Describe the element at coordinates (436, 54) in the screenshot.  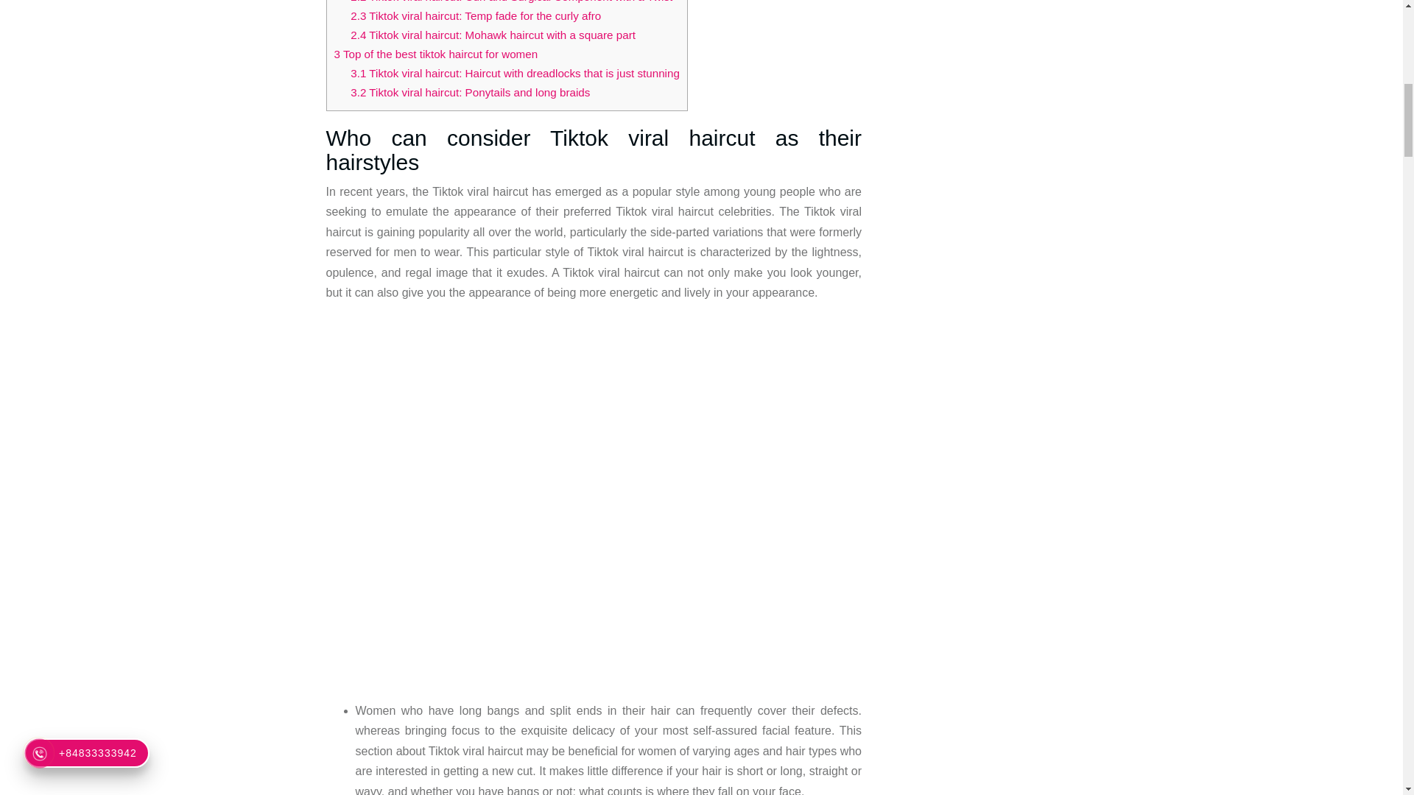
I see `3 Top of the best tiktok haircut for women` at that location.